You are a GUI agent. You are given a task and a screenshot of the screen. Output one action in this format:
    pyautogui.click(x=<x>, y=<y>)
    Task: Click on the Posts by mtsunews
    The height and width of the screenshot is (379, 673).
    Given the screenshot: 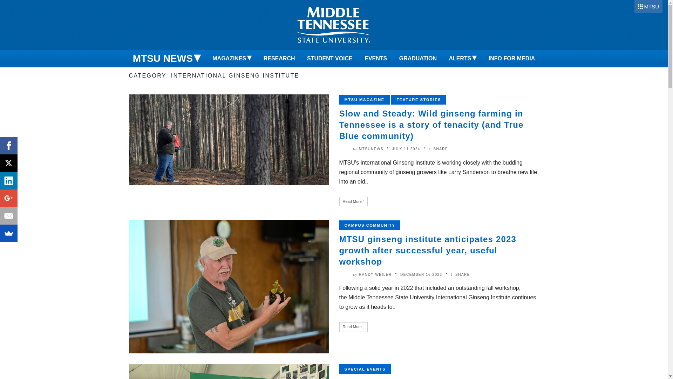 What is the action you would take?
    pyautogui.click(x=371, y=149)
    